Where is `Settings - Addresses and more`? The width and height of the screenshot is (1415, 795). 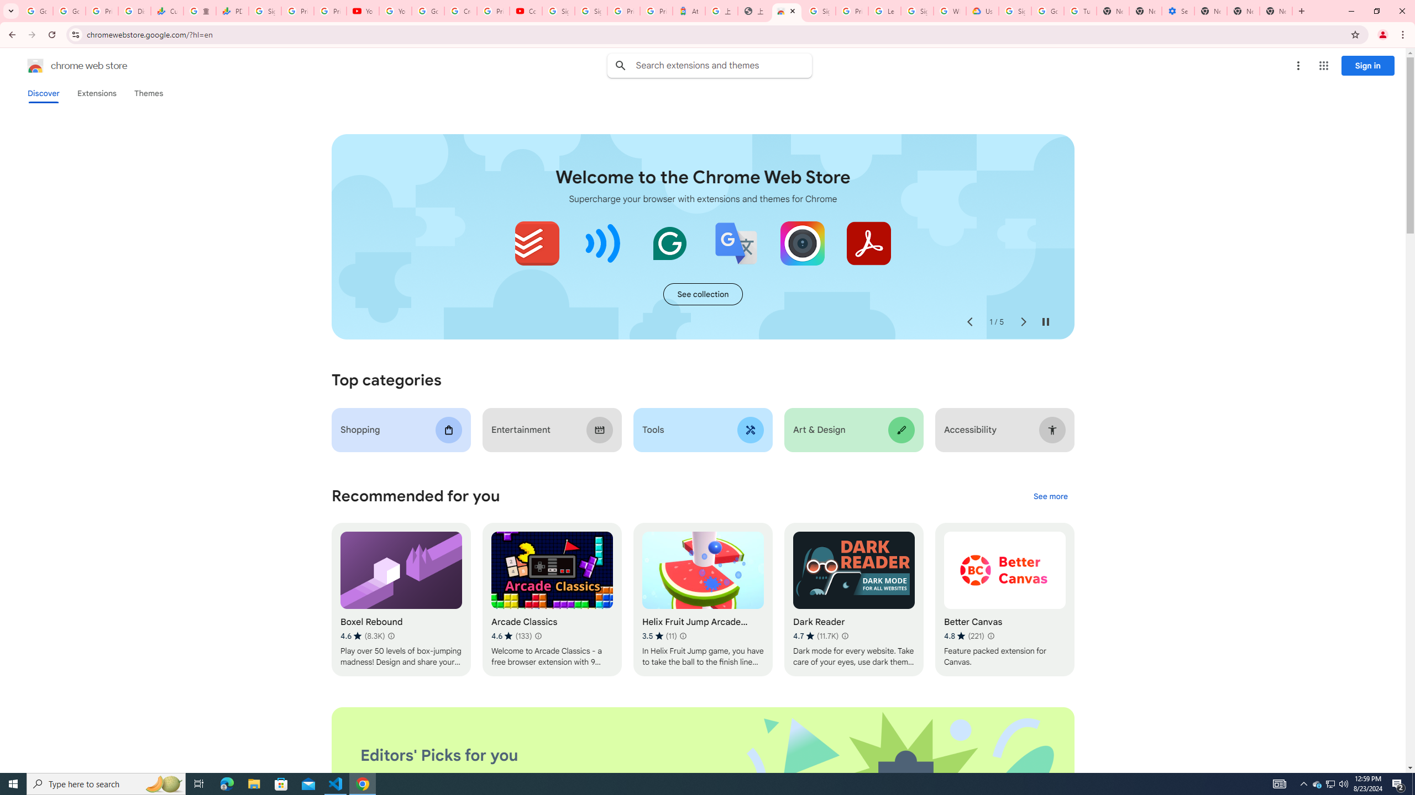 Settings - Addresses and more is located at coordinates (1178, 11).